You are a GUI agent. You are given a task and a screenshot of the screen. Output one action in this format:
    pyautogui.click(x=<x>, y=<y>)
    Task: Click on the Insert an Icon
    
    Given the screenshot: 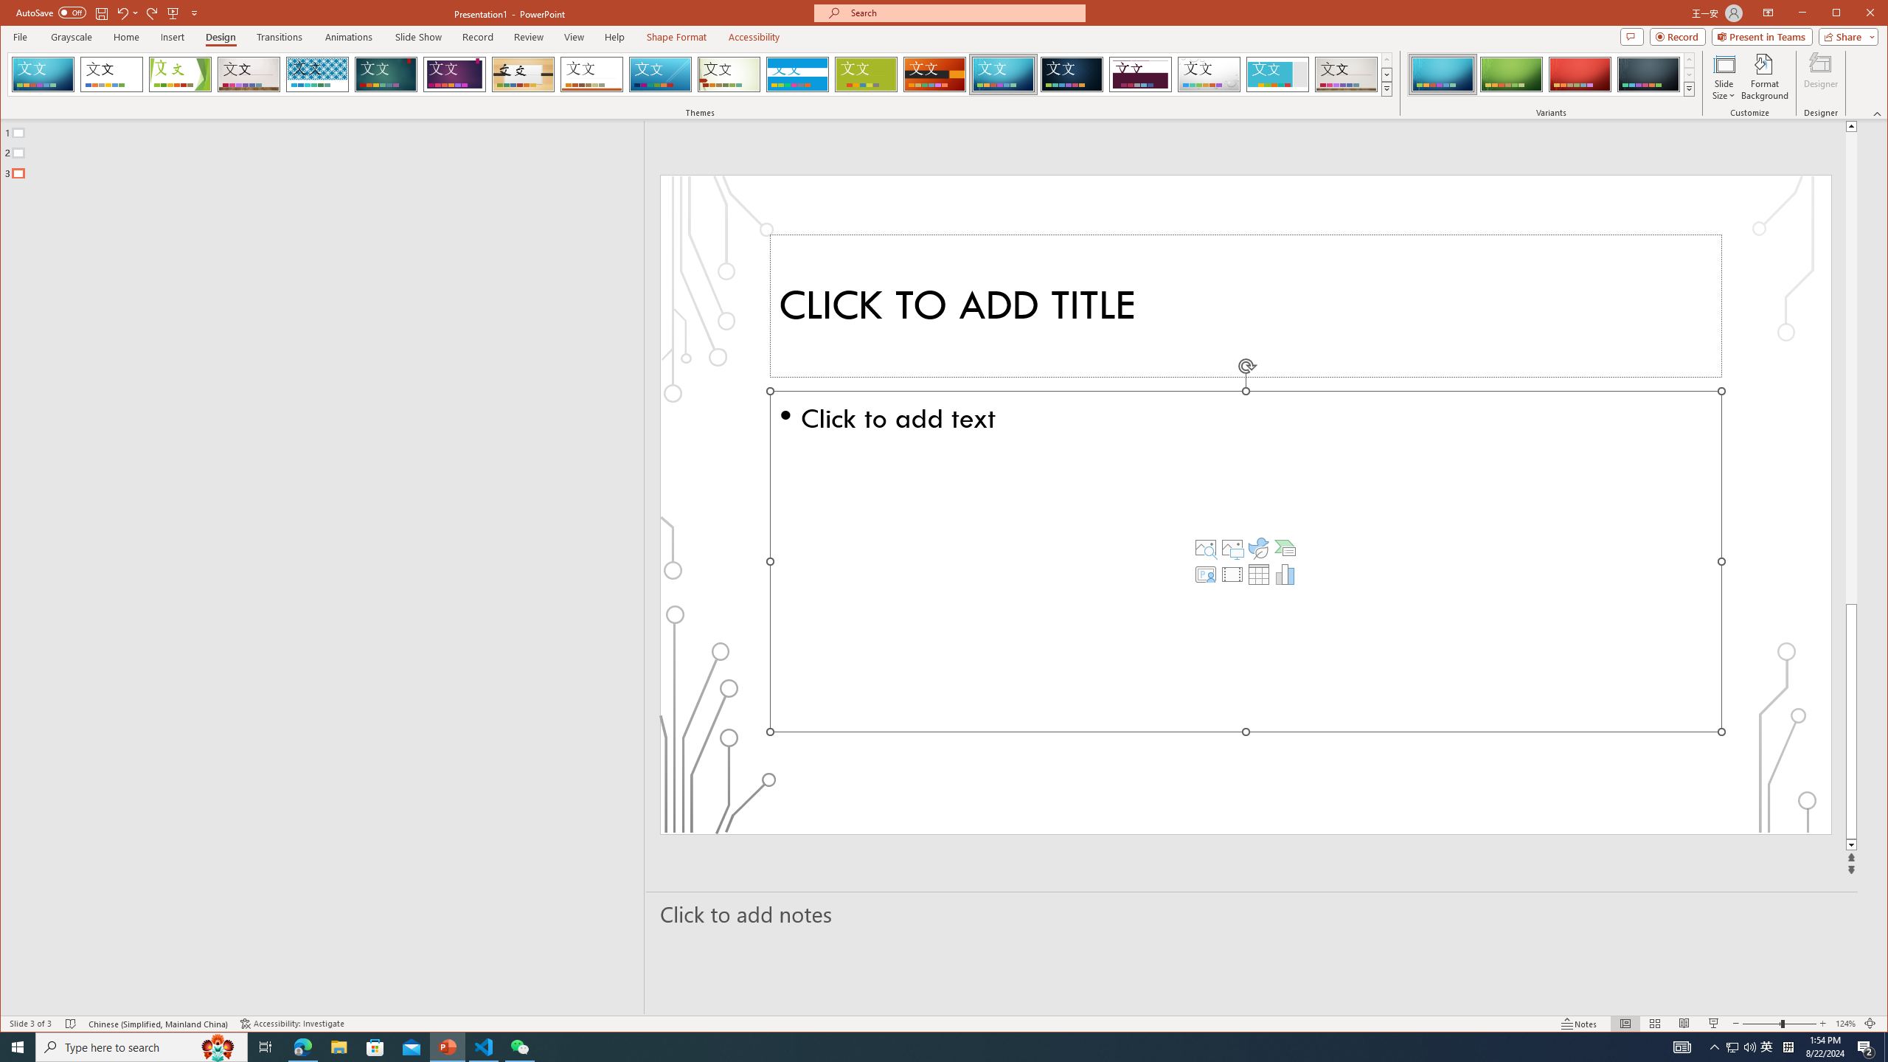 What is the action you would take?
    pyautogui.click(x=1259, y=547)
    